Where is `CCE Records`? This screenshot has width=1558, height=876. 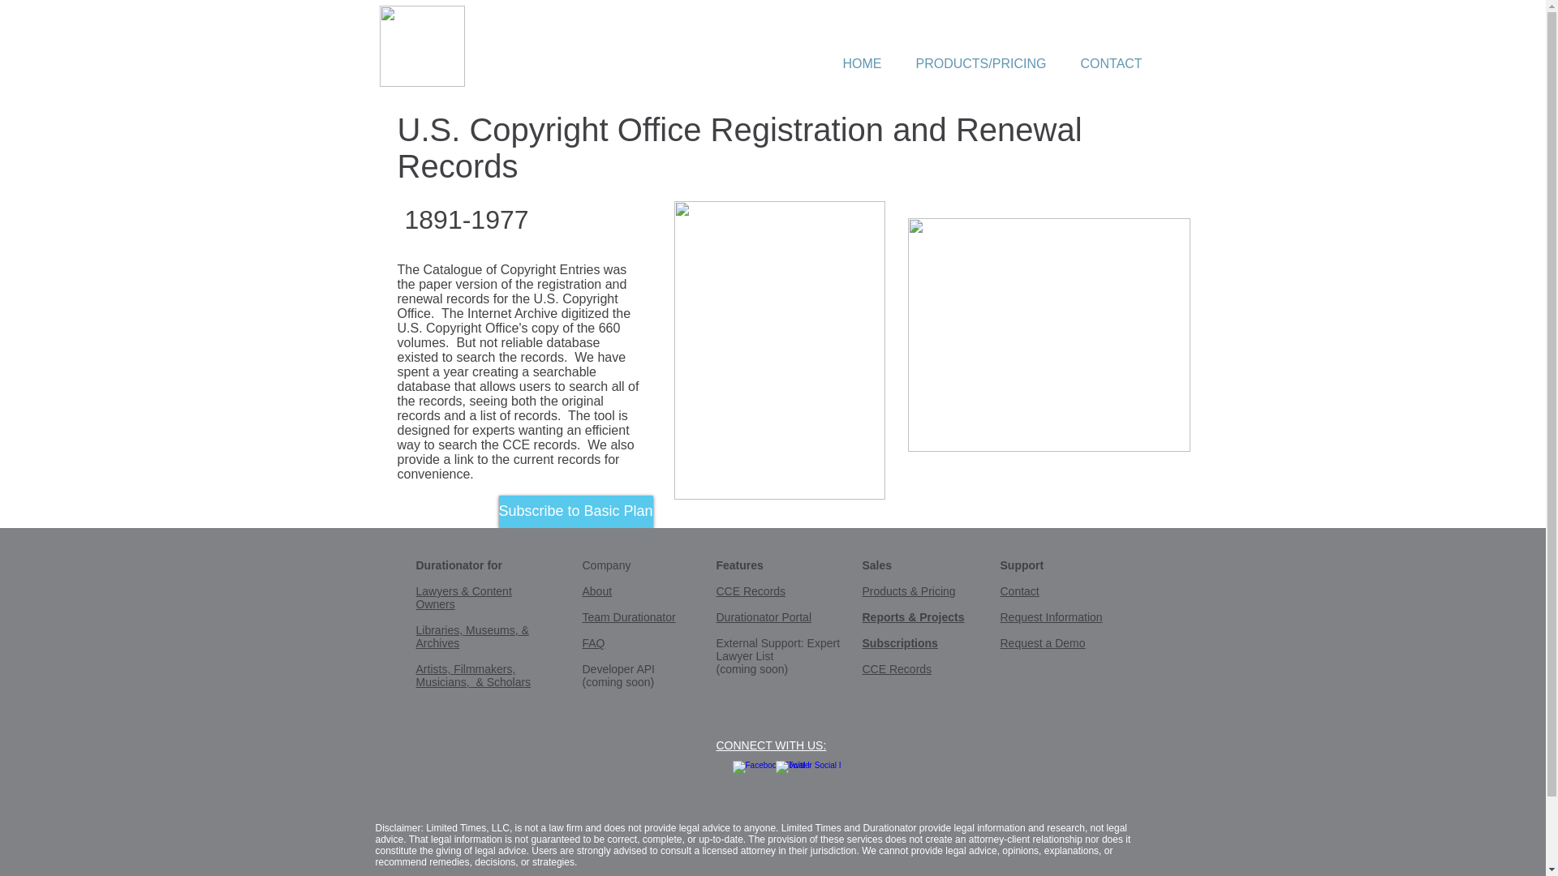
CCE Records is located at coordinates (896, 668).